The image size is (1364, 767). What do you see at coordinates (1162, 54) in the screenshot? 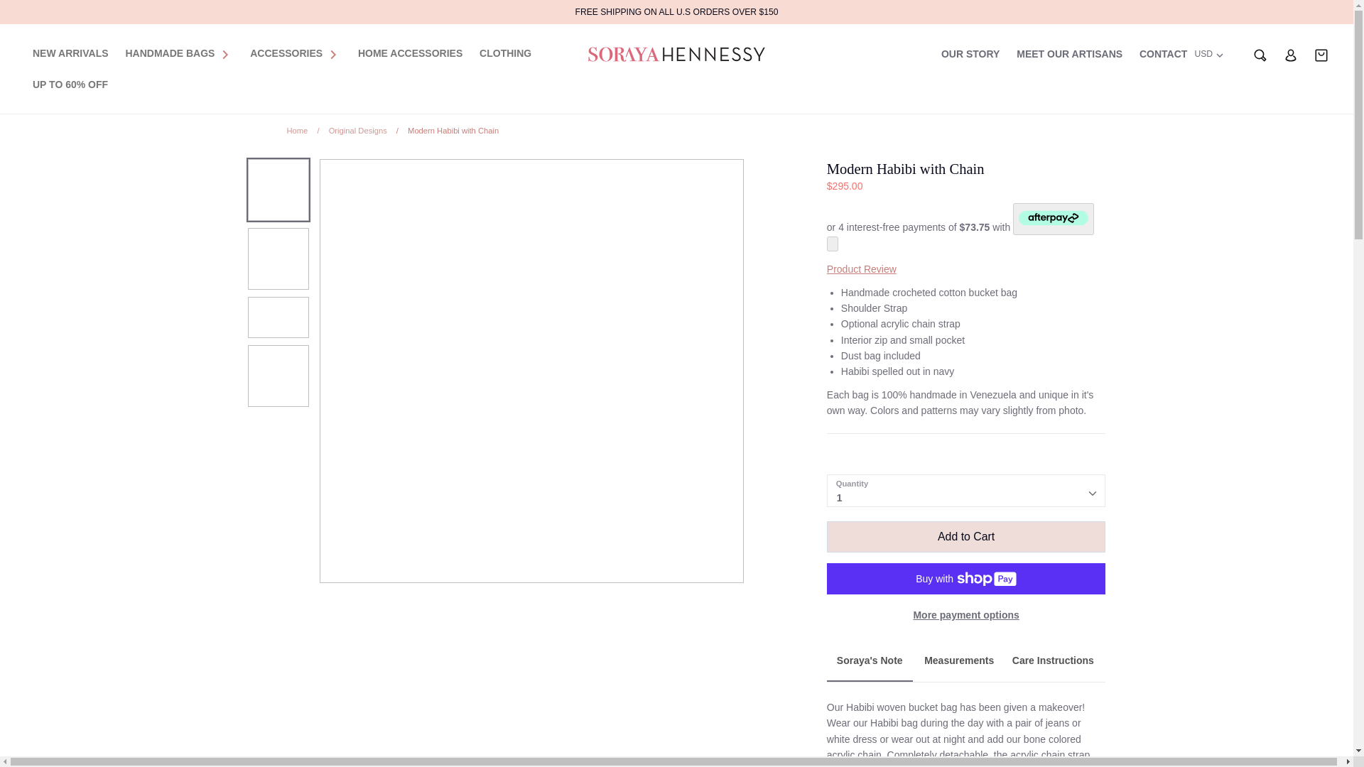
I see `CONTACT` at bounding box center [1162, 54].